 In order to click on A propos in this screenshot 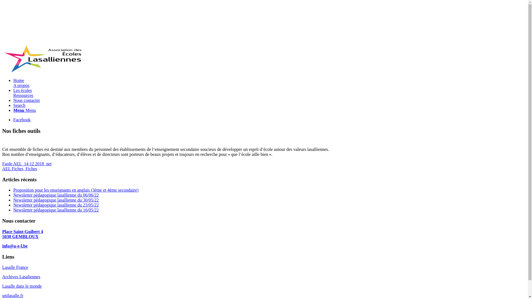, I will do `click(21, 85)`.